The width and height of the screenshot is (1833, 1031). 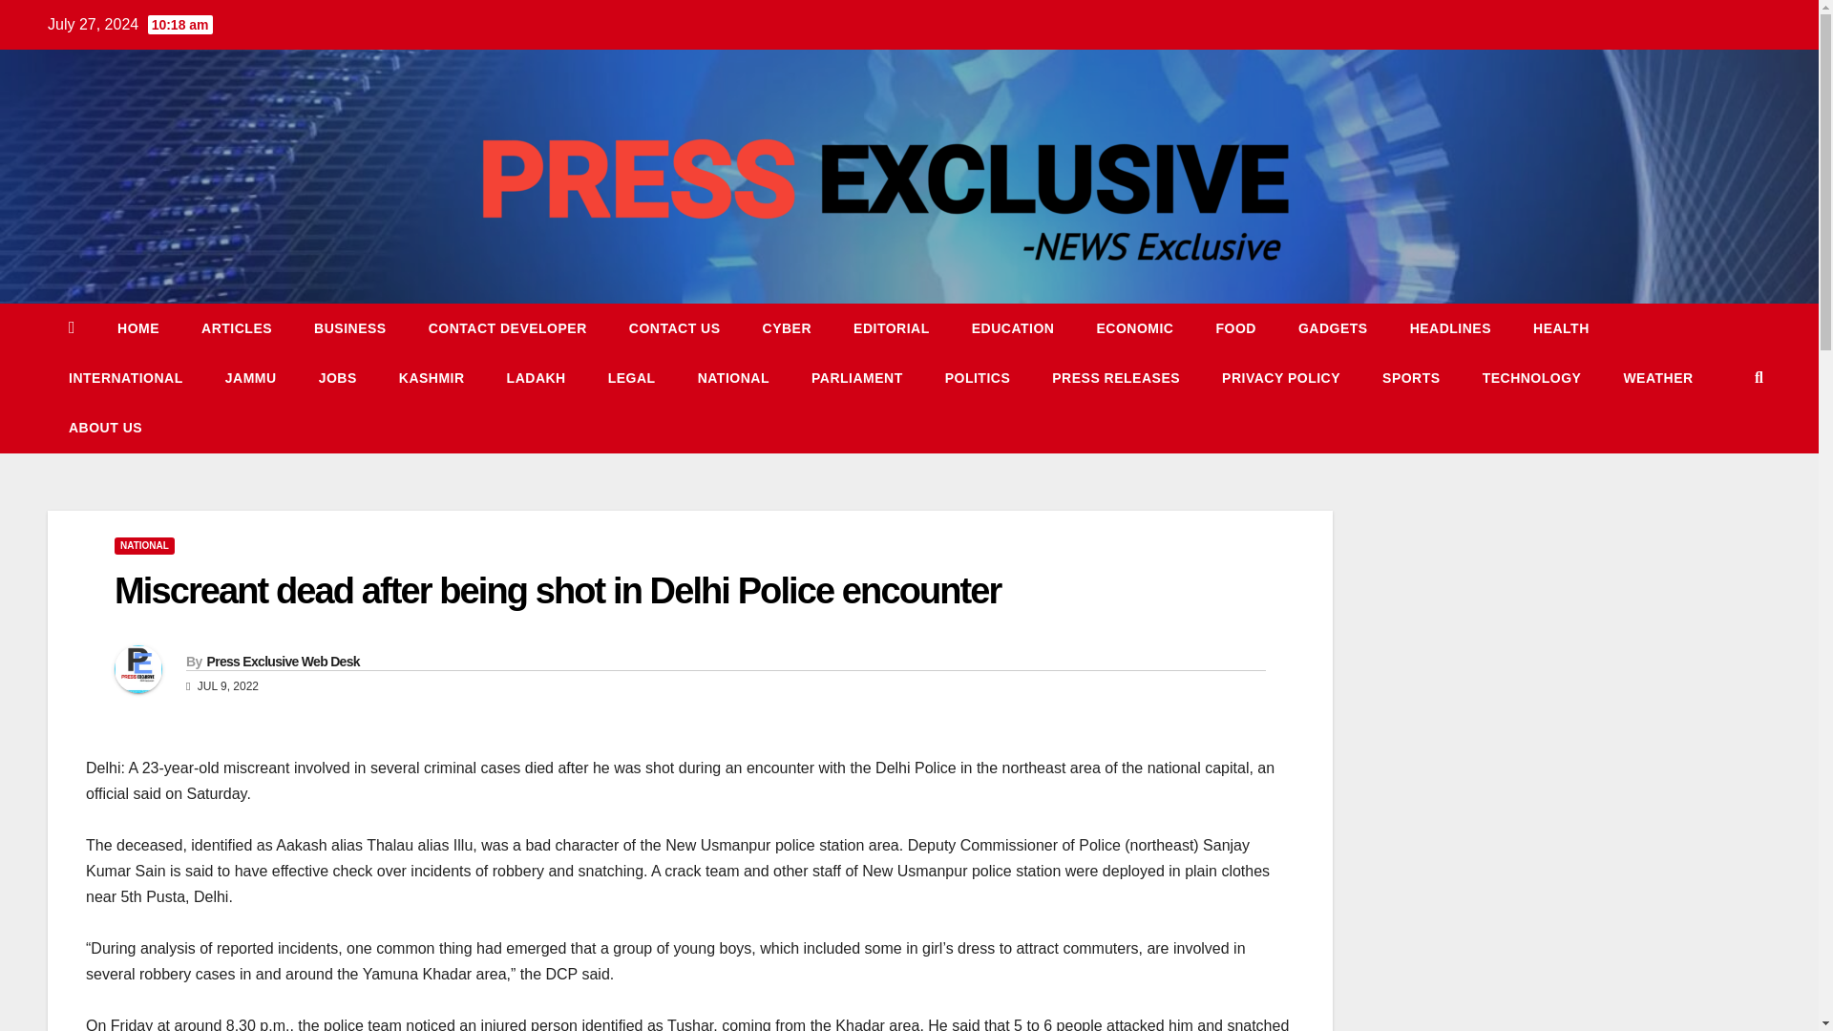 I want to click on Business, so click(x=349, y=328).